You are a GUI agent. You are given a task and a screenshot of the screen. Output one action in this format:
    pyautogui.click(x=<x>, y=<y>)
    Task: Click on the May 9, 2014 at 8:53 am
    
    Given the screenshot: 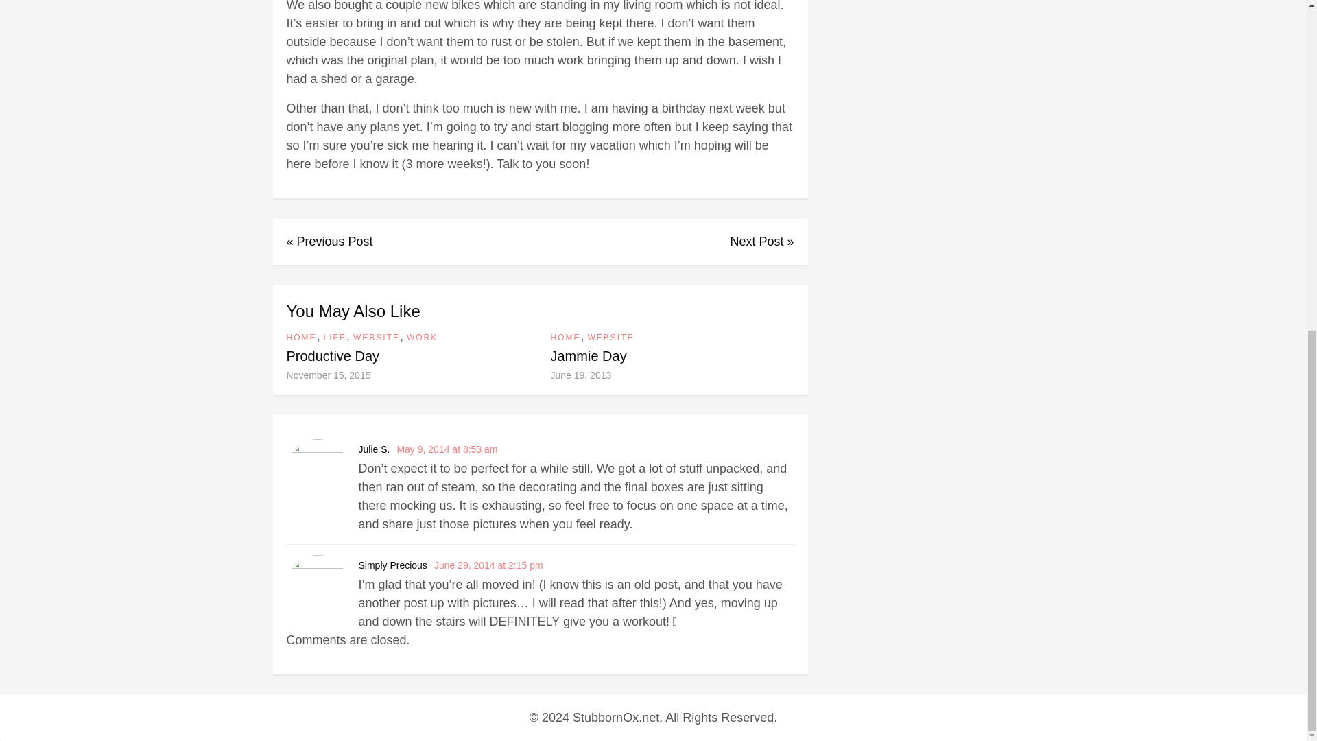 What is the action you would take?
    pyautogui.click(x=447, y=449)
    